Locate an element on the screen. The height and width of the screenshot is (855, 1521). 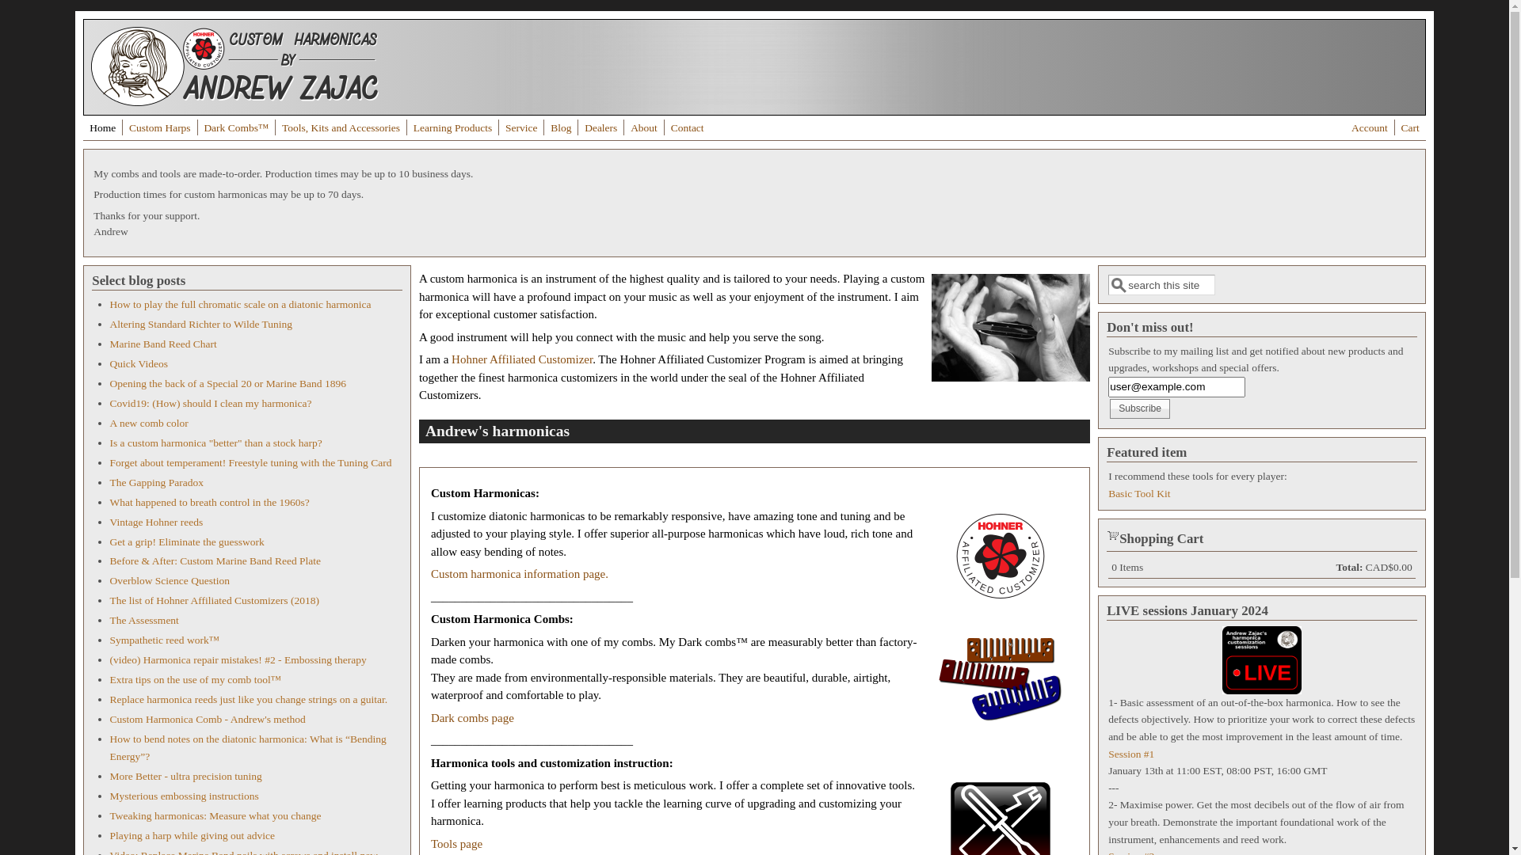
Before & After: Custom Marine Band Reed Plate is located at coordinates (215, 560).